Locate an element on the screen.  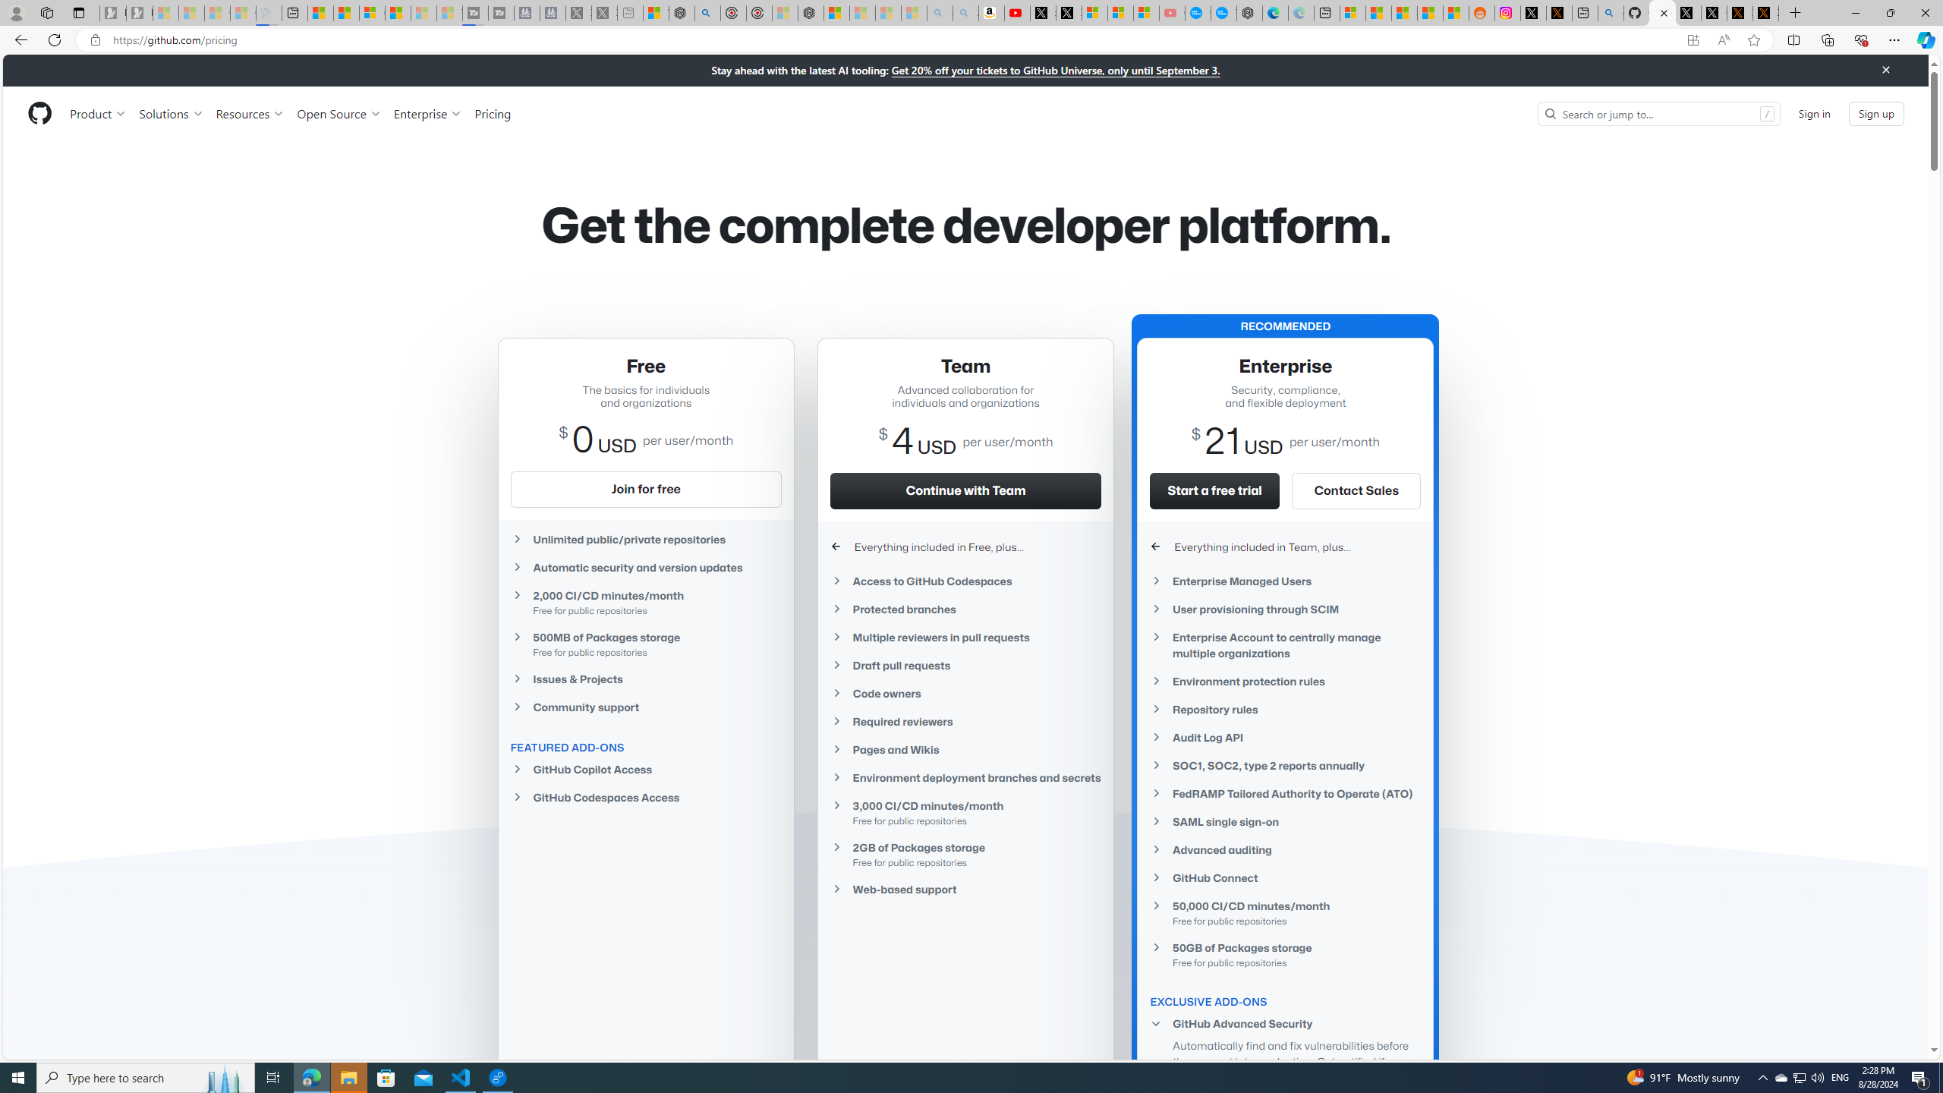
GitHub Copilot Access is located at coordinates (645, 768).